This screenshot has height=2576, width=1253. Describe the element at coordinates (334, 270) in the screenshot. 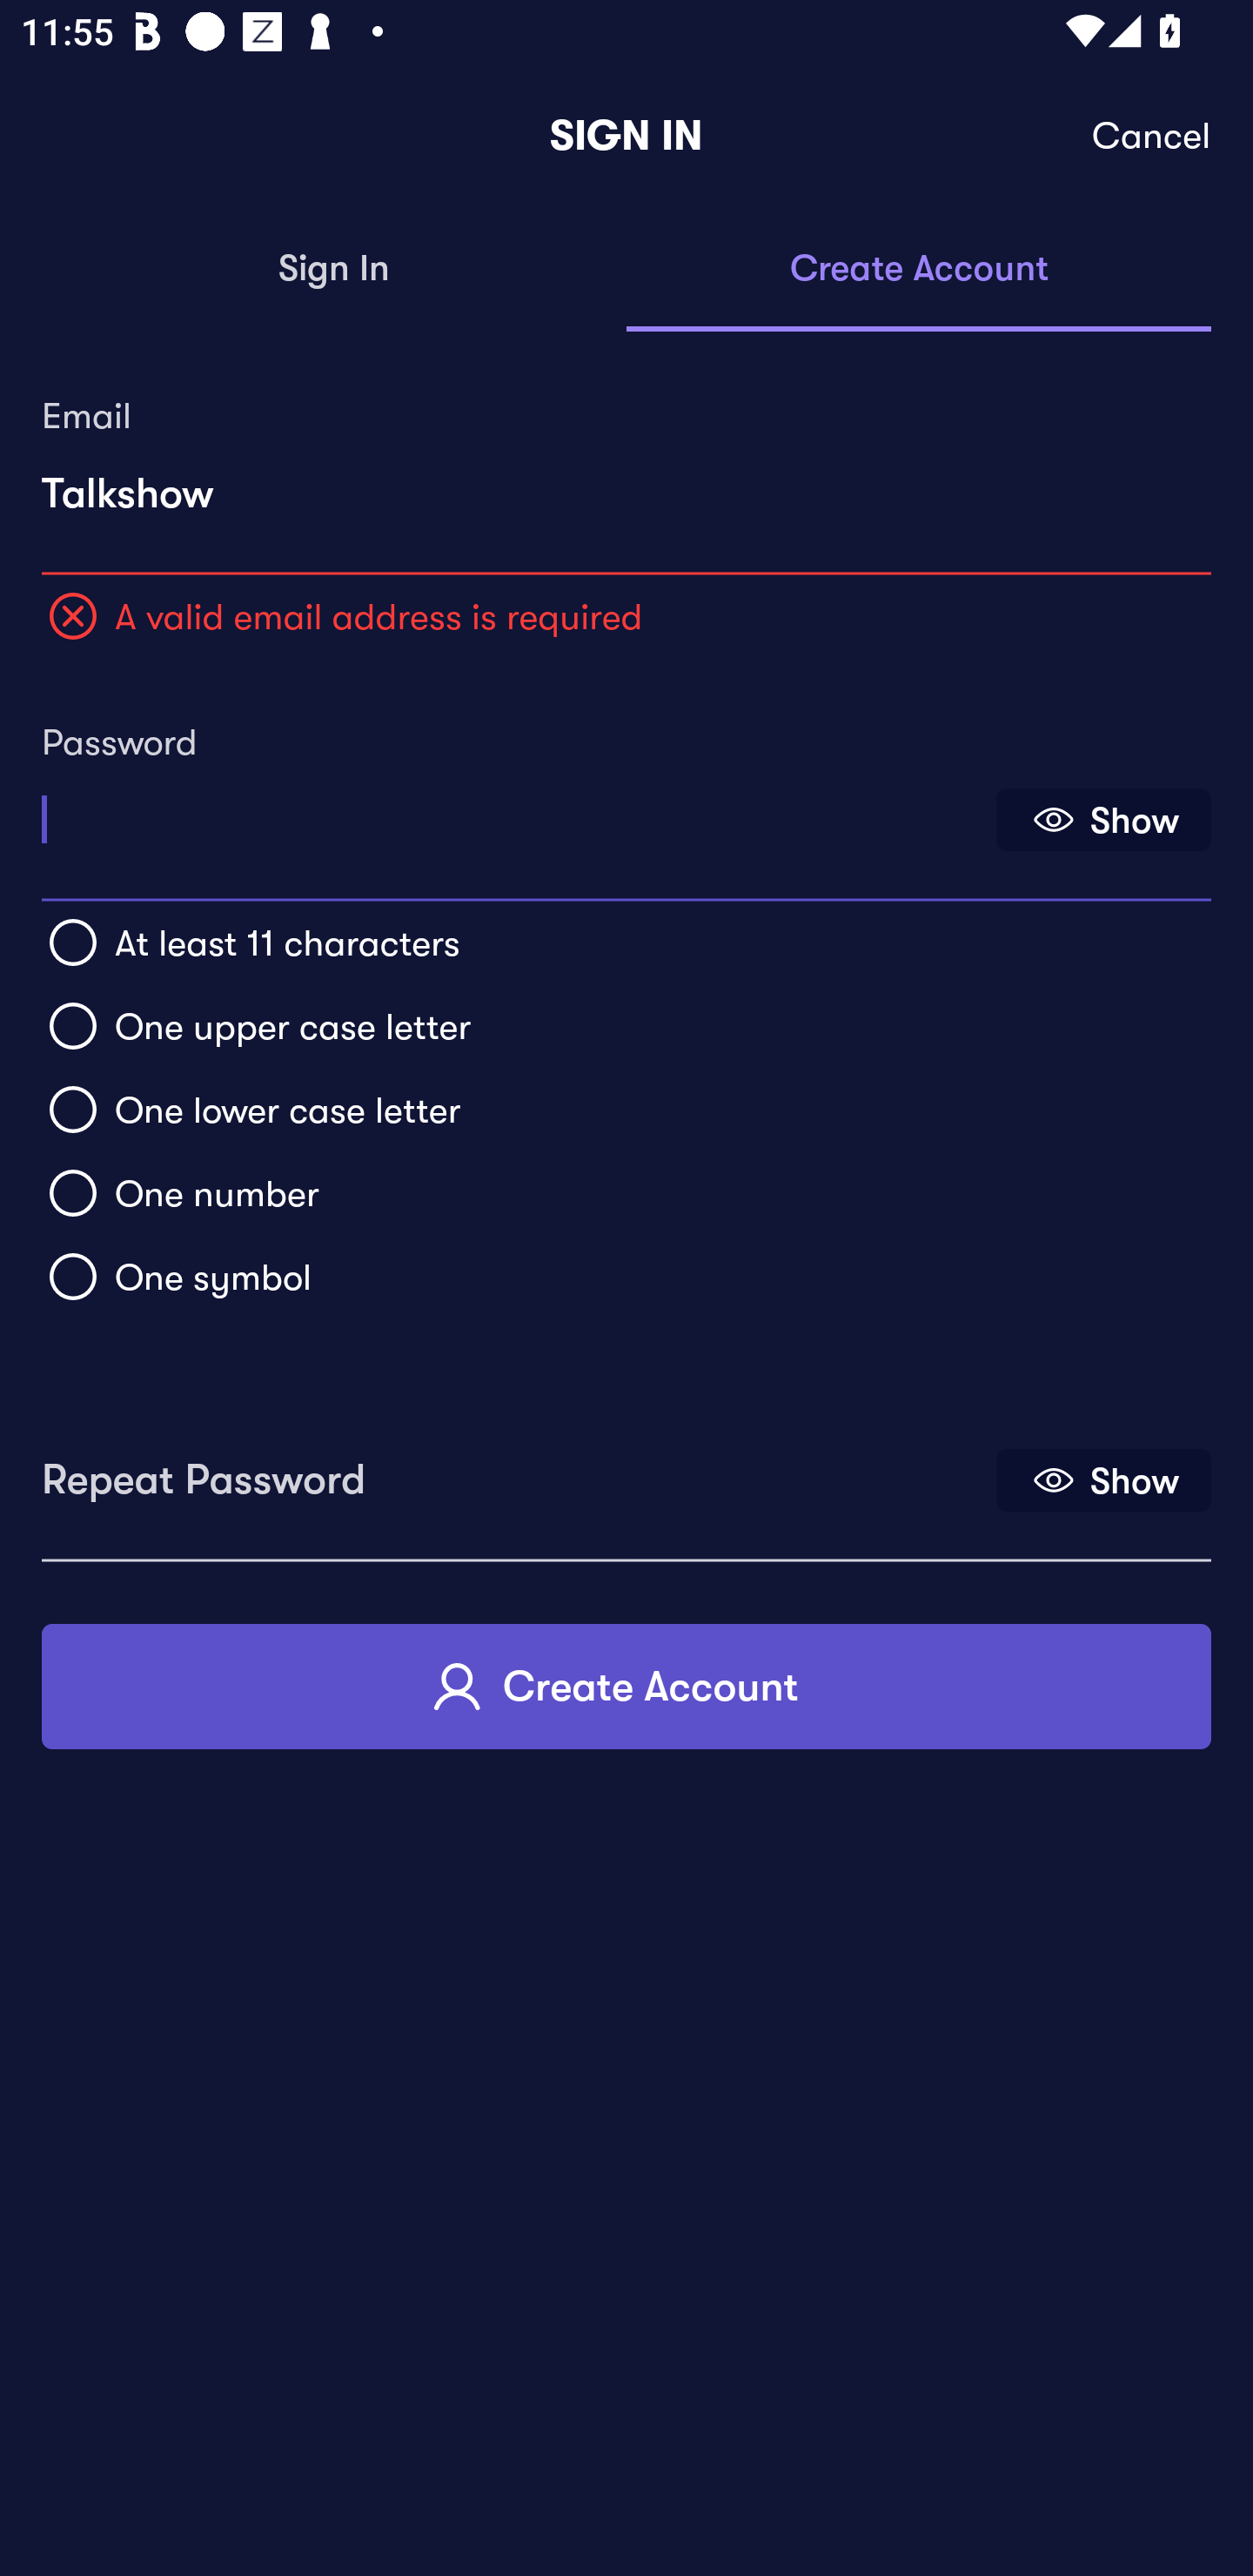

I see `Sign In` at that location.